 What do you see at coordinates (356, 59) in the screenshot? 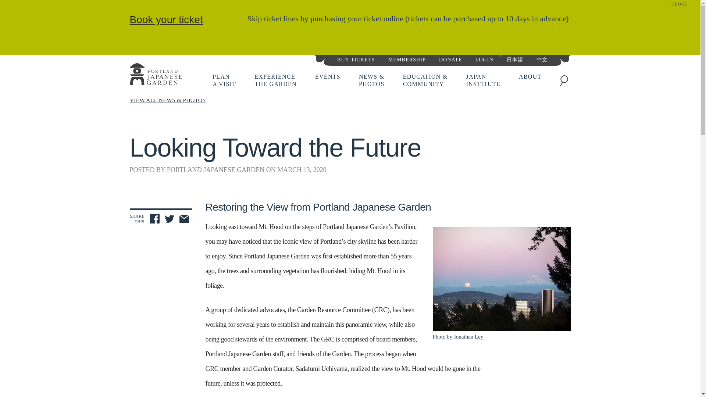
I see `BUY TICKETS` at bounding box center [356, 59].